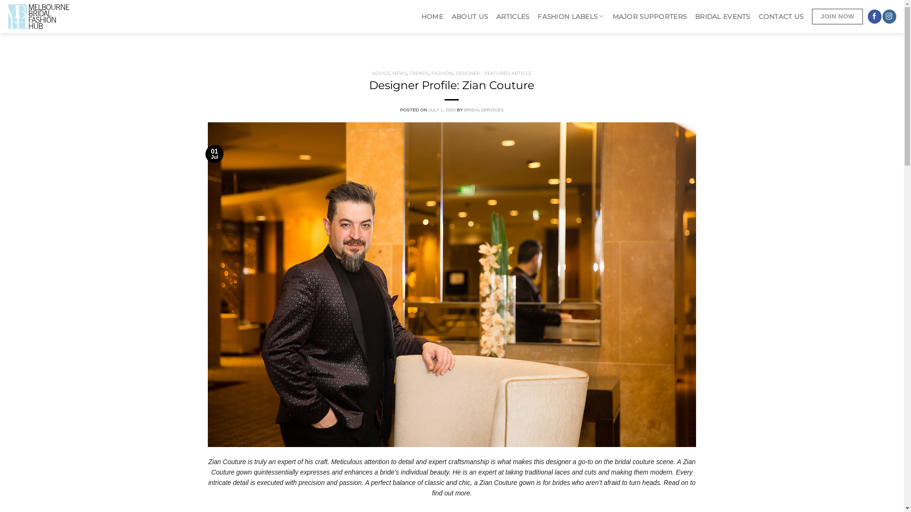 The width and height of the screenshot is (911, 512). I want to click on BRIDAL EVENTS, so click(723, 17).